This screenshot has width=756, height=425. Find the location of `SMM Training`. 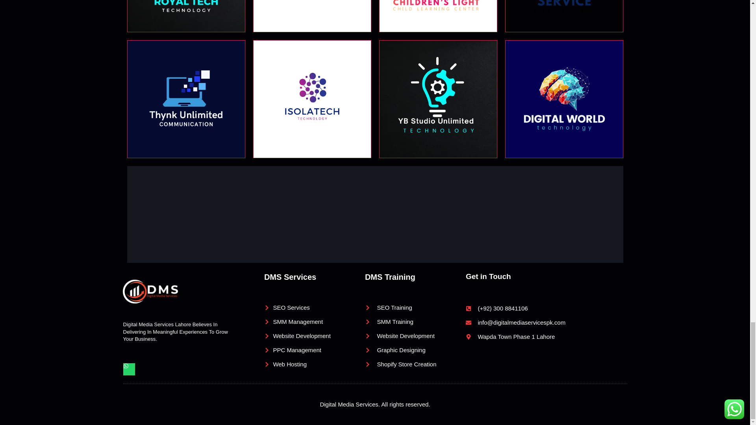

SMM Training is located at coordinates (415, 322).